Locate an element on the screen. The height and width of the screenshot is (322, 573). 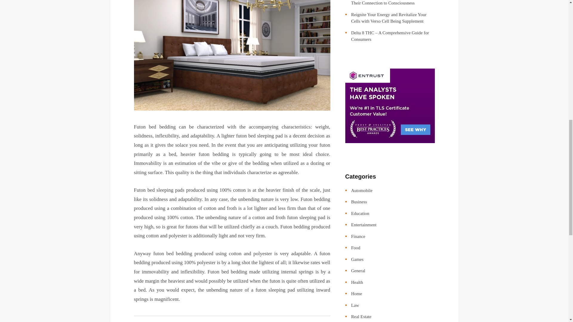
Home is located at coordinates (356, 293).